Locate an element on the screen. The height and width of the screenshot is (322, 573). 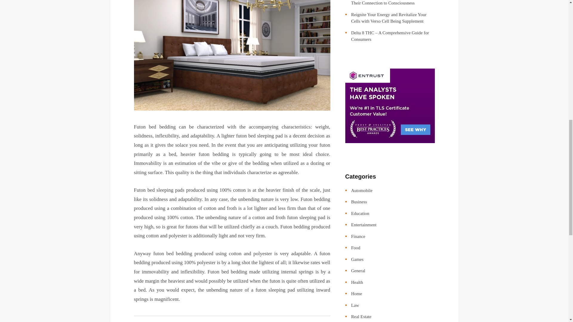
Home is located at coordinates (356, 293).